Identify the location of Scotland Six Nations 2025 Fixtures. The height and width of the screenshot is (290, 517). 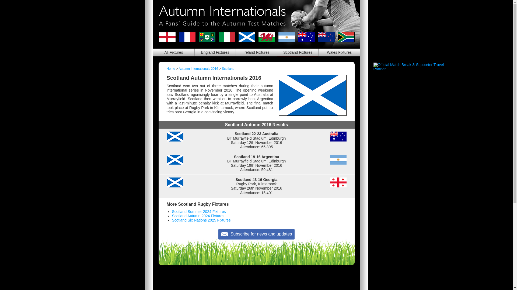
(201, 220).